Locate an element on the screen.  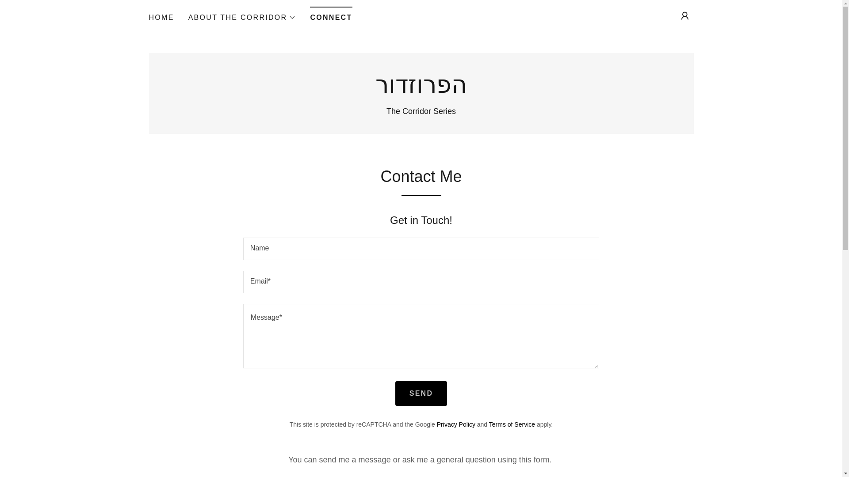
ABOUT THE CORRIDOR is located at coordinates (242, 18).